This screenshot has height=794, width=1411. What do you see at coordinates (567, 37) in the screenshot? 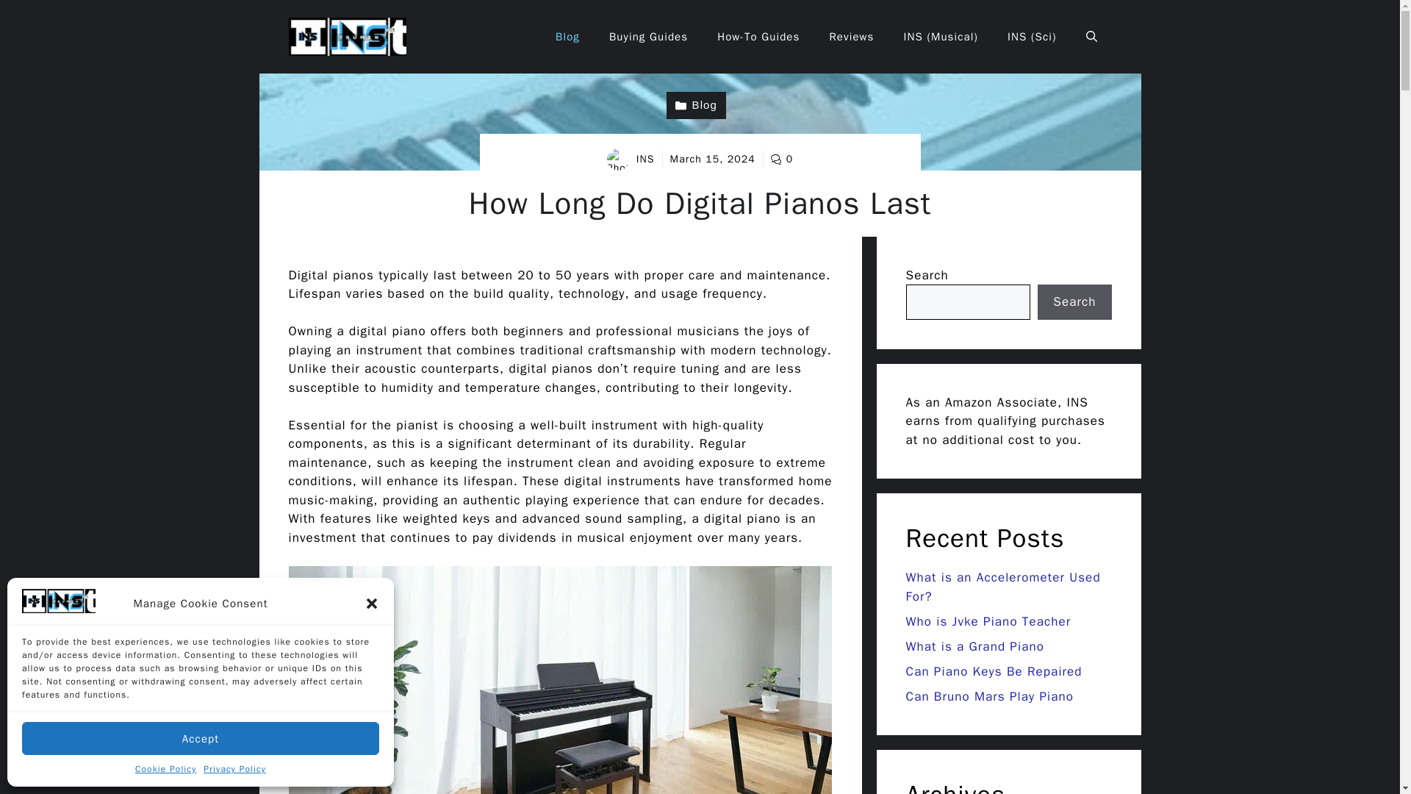
I see `Blog` at bounding box center [567, 37].